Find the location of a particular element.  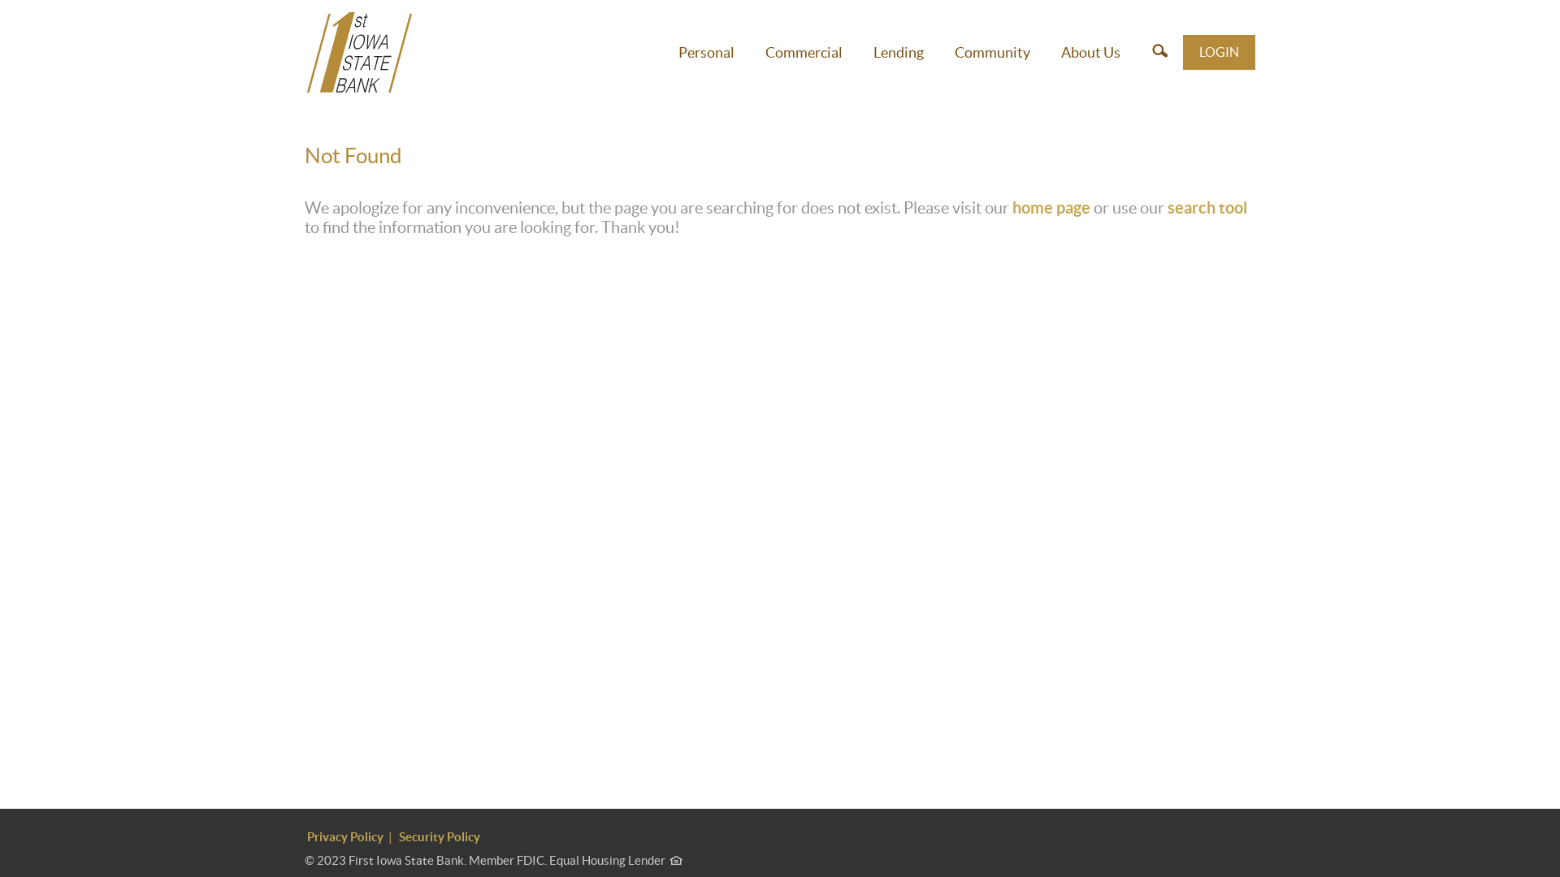

search tool is located at coordinates (1207, 208).